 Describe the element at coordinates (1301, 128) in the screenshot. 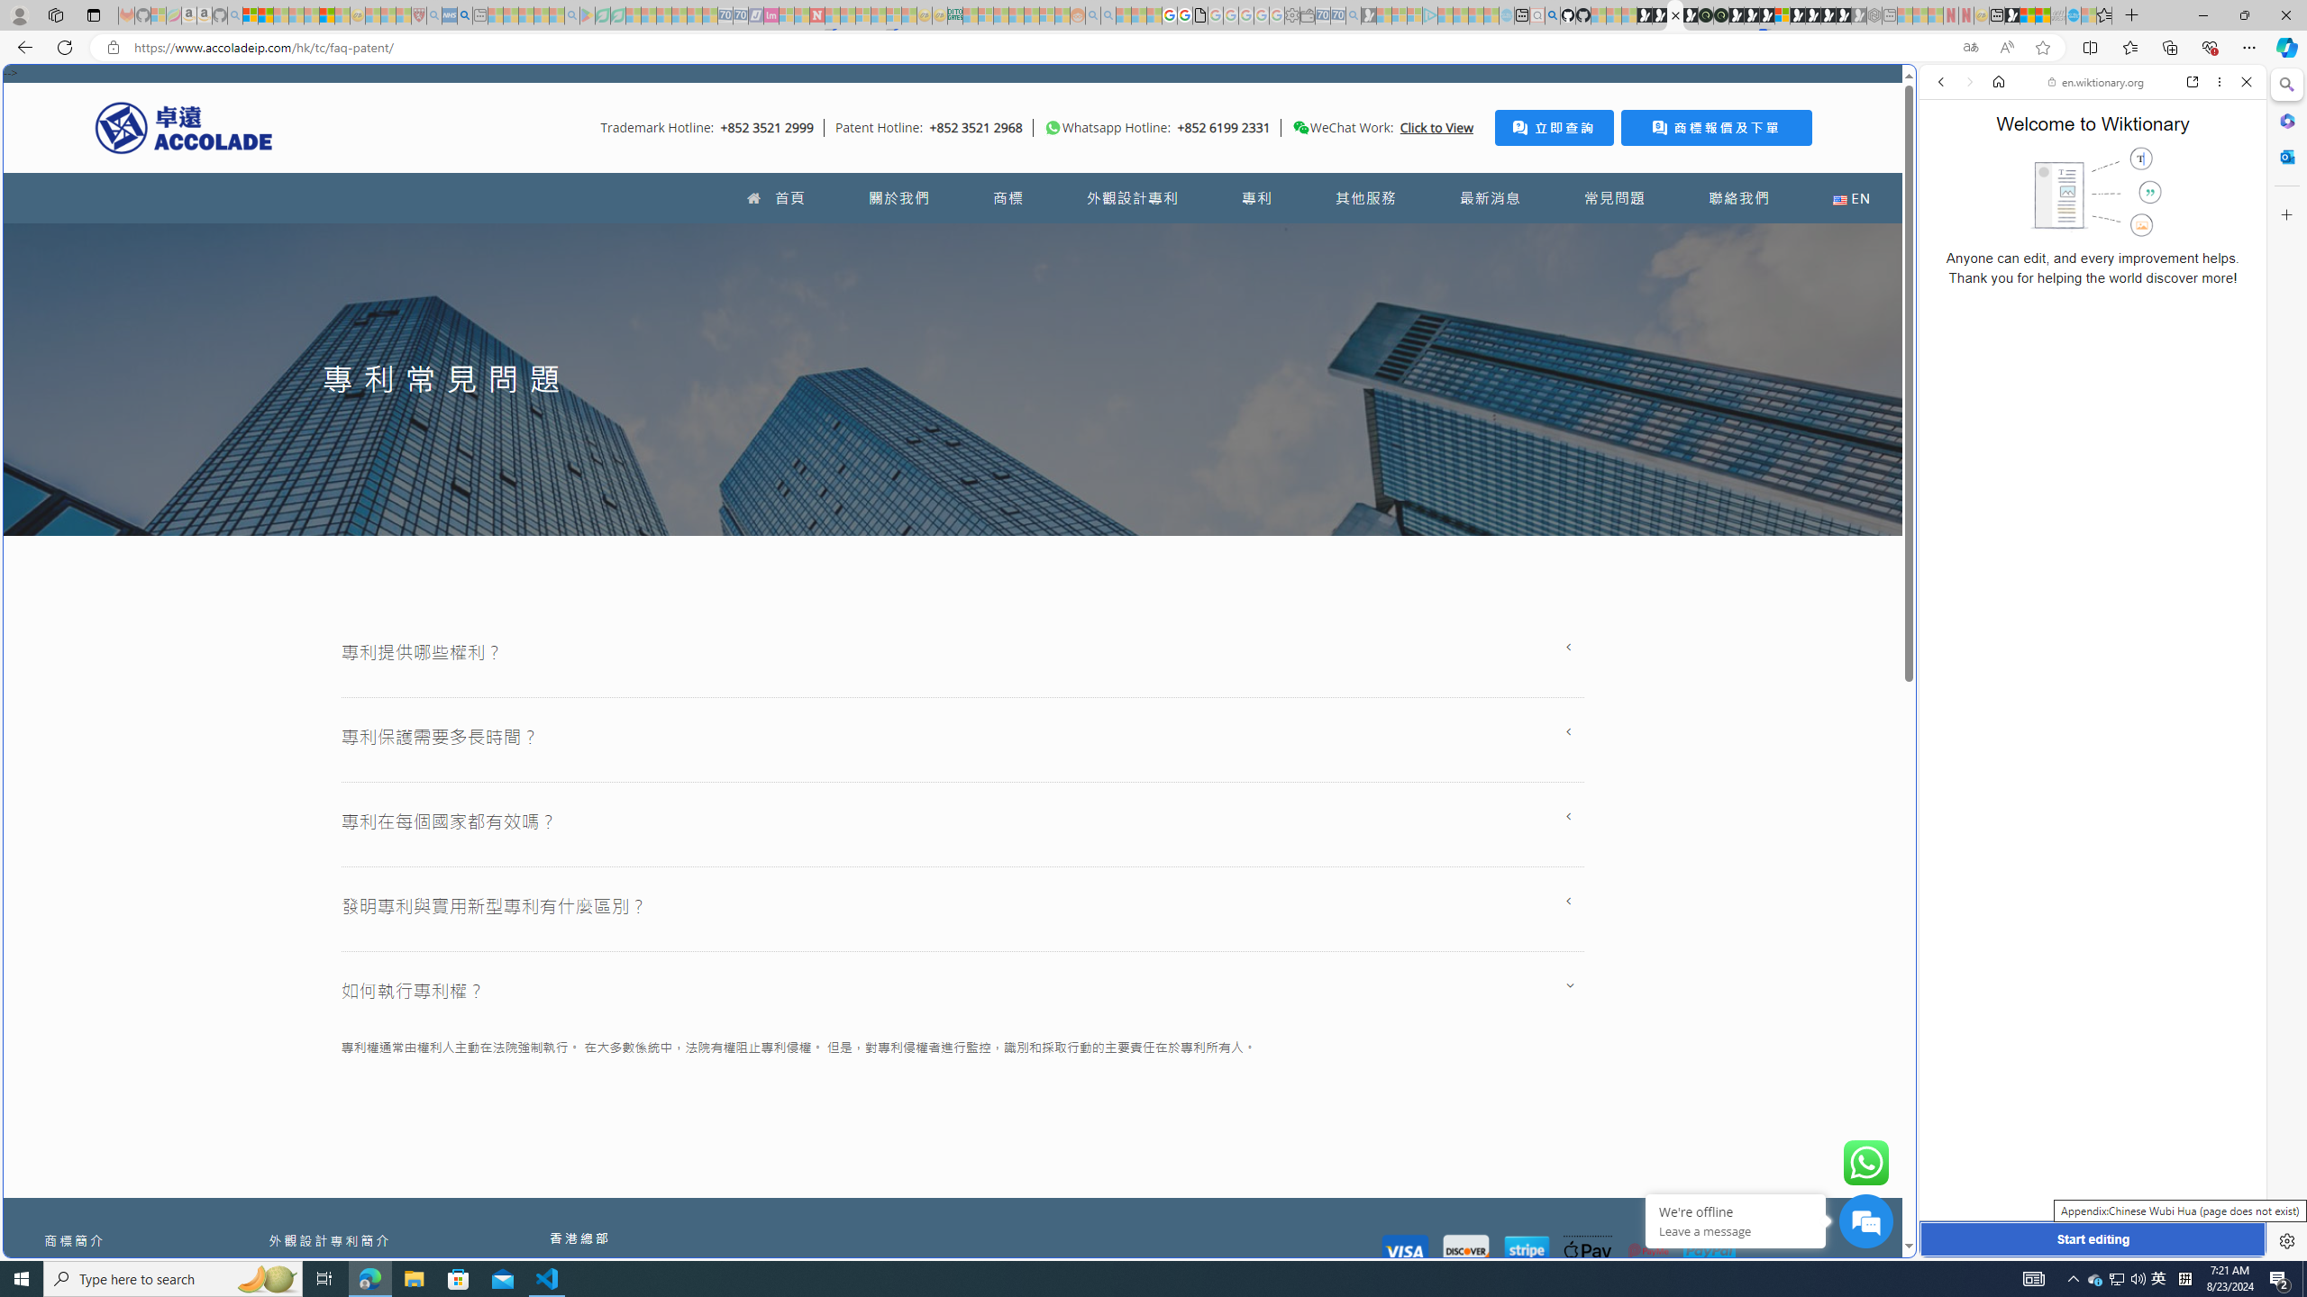

I see `Class: desktop` at that location.